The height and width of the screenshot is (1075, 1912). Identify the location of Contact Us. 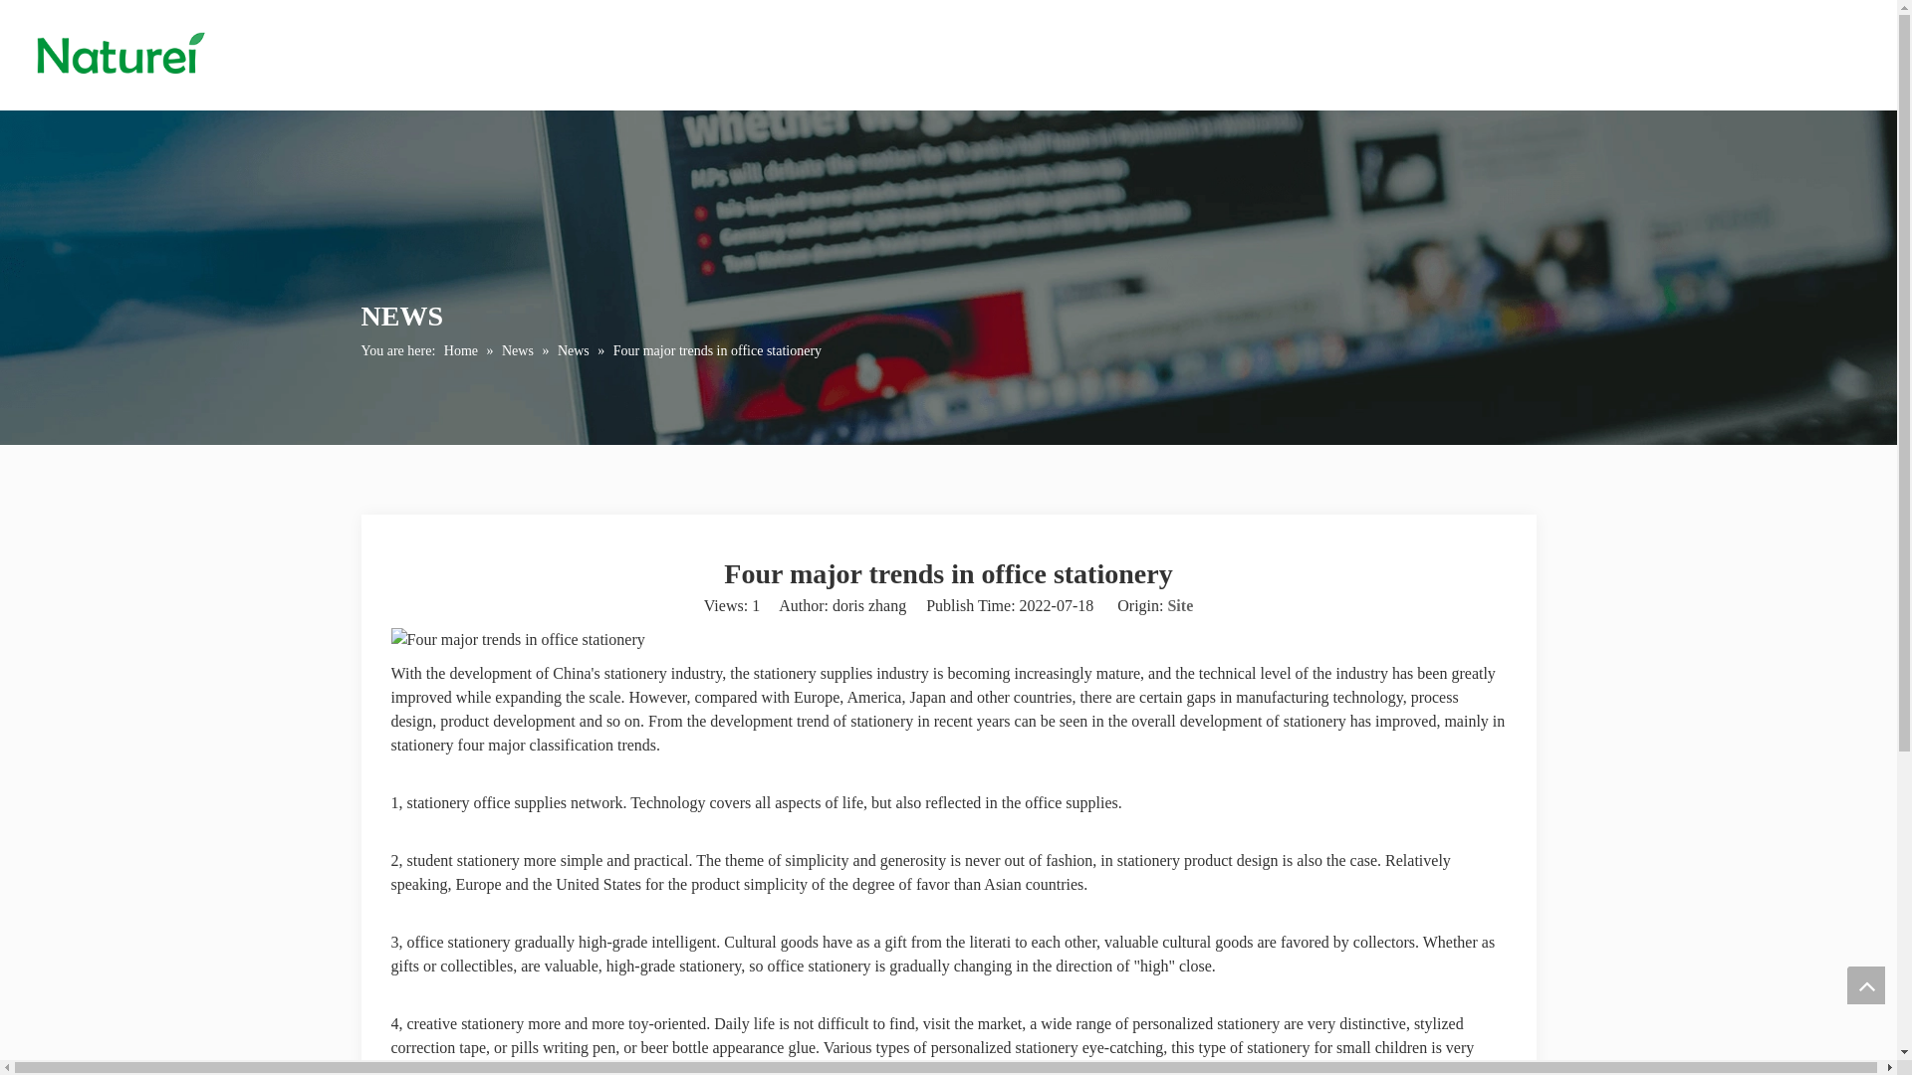
(1199, 54).